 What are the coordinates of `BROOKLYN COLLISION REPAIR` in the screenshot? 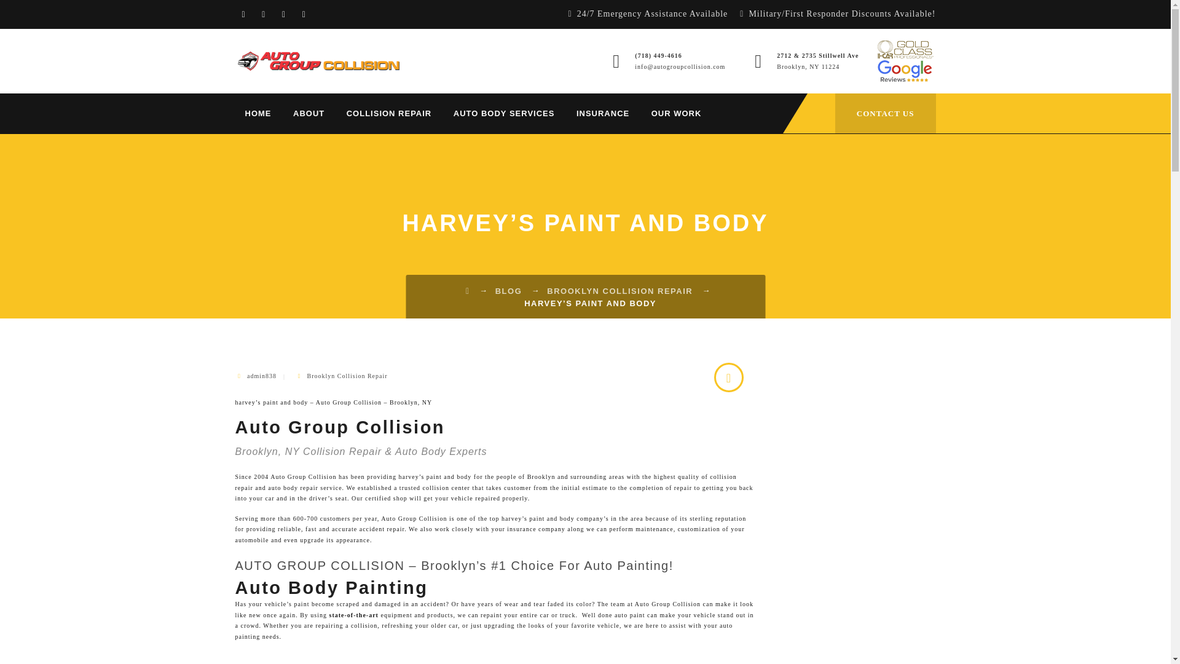 It's located at (619, 290).